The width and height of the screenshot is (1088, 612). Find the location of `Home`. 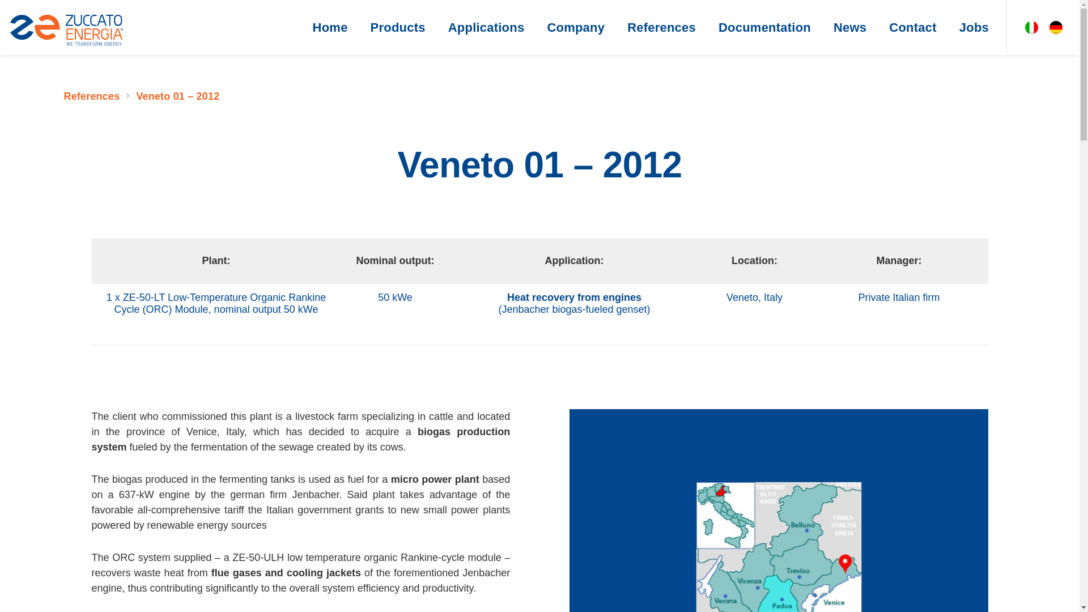

Home is located at coordinates (330, 27).